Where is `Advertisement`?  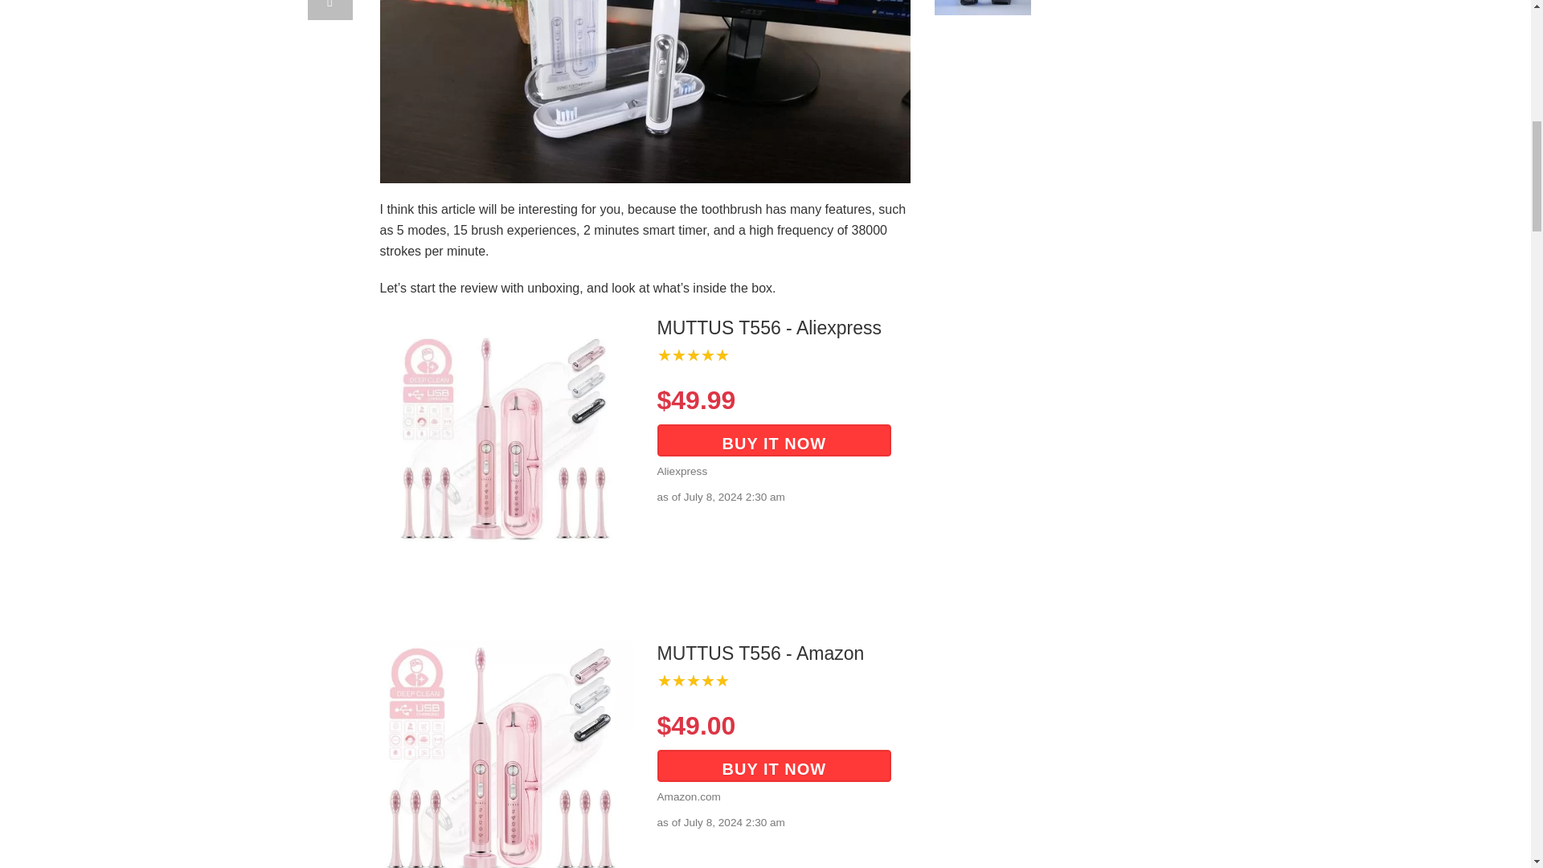
Advertisement is located at coordinates (1078, 146).